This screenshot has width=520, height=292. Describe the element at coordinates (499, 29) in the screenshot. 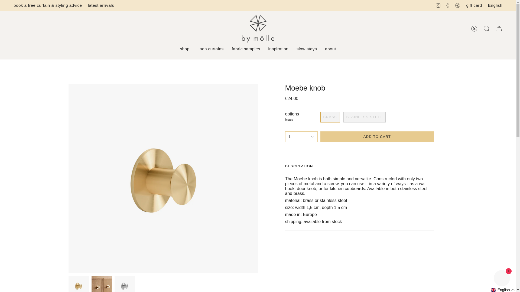

I see `Cart` at that location.